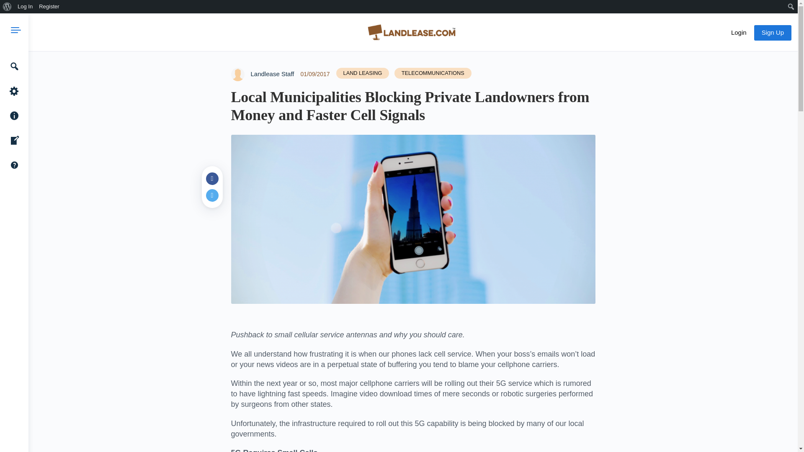 This screenshot has width=804, height=452. I want to click on Twitter, so click(212, 195).